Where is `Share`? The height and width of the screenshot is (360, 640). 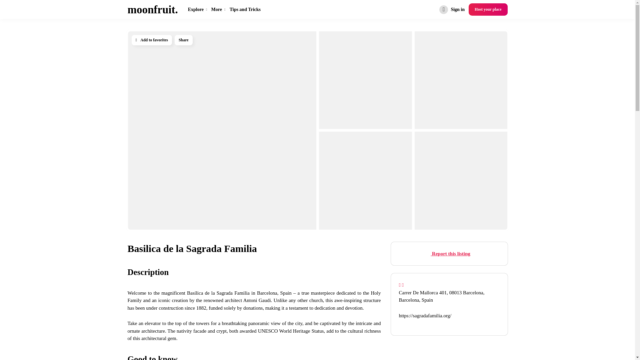 Share is located at coordinates (183, 40).